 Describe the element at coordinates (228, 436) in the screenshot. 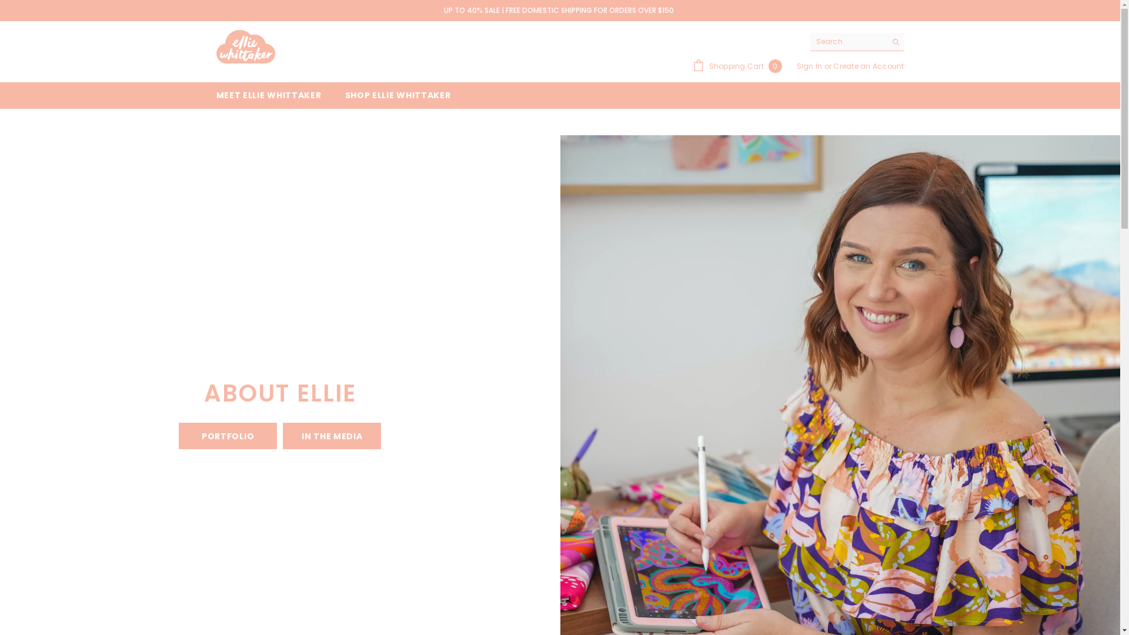

I see `PORTFOLIO` at that location.